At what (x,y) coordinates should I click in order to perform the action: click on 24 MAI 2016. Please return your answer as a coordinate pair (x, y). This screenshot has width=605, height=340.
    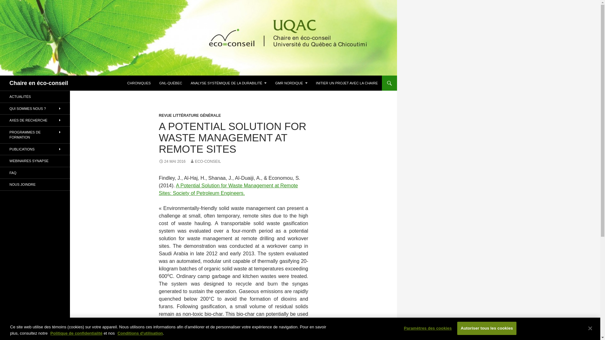
    Looking at the image, I should click on (172, 161).